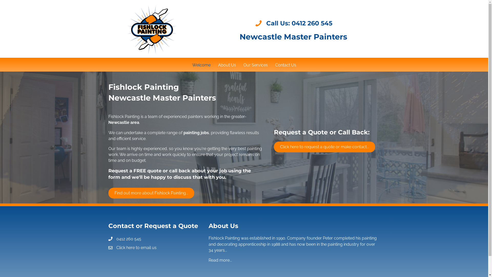  Describe the element at coordinates (152, 29) in the screenshot. I see `Fishlock Painting` at that location.